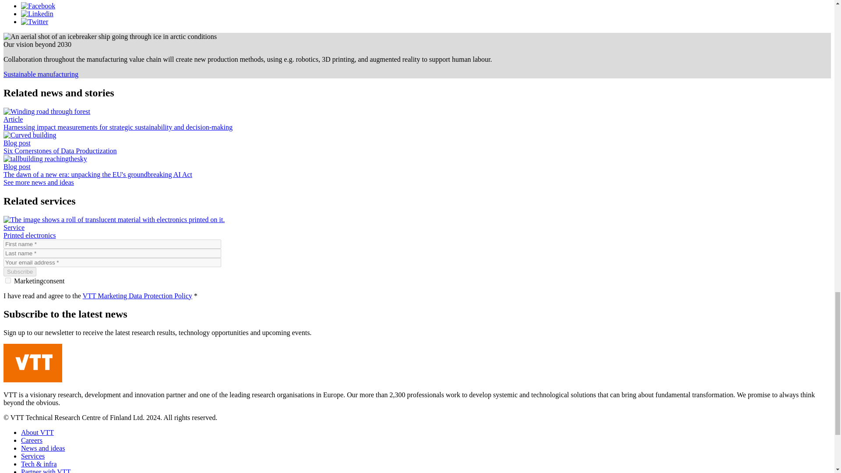 This screenshot has width=841, height=473. Describe the element at coordinates (110, 36) in the screenshot. I see `vtt-icebreaker-ship-going-through-ice` at that location.